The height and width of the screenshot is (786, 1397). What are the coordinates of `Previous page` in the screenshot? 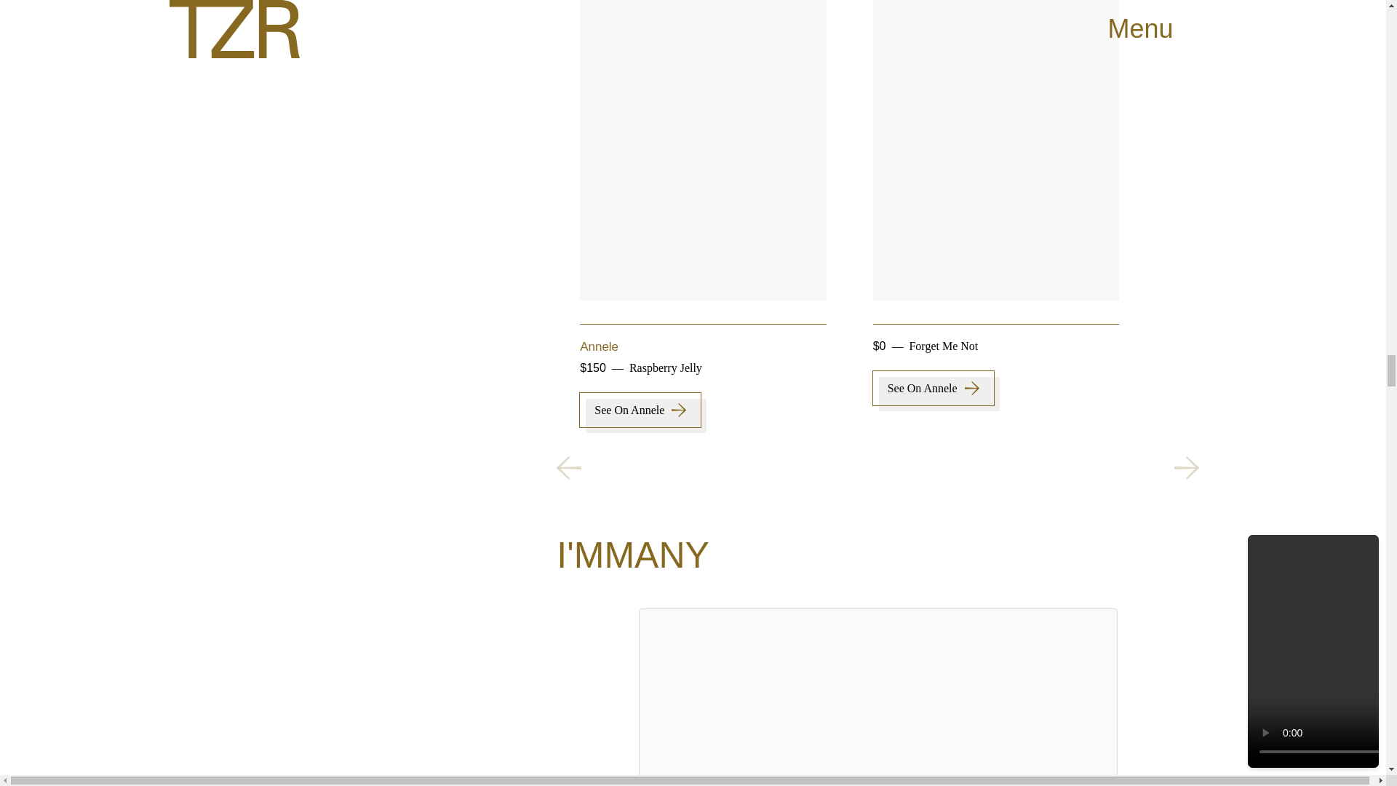 It's located at (568, 467).